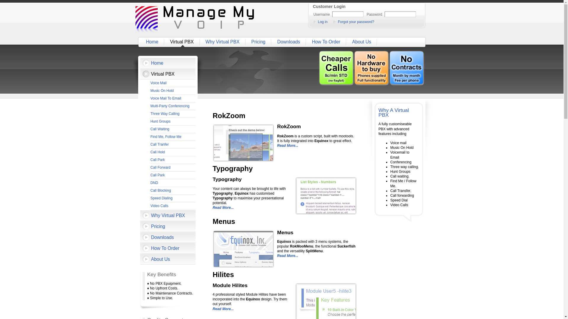  What do you see at coordinates (223, 42) in the screenshot?
I see `Why Virtual PBX` at bounding box center [223, 42].